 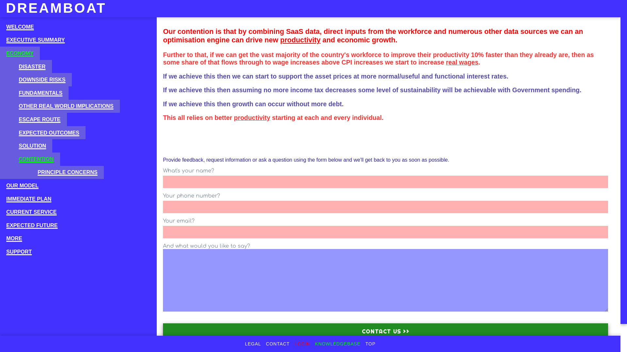 What do you see at coordinates (26, 146) in the screenshot?
I see `SOLUTION` at bounding box center [26, 146].